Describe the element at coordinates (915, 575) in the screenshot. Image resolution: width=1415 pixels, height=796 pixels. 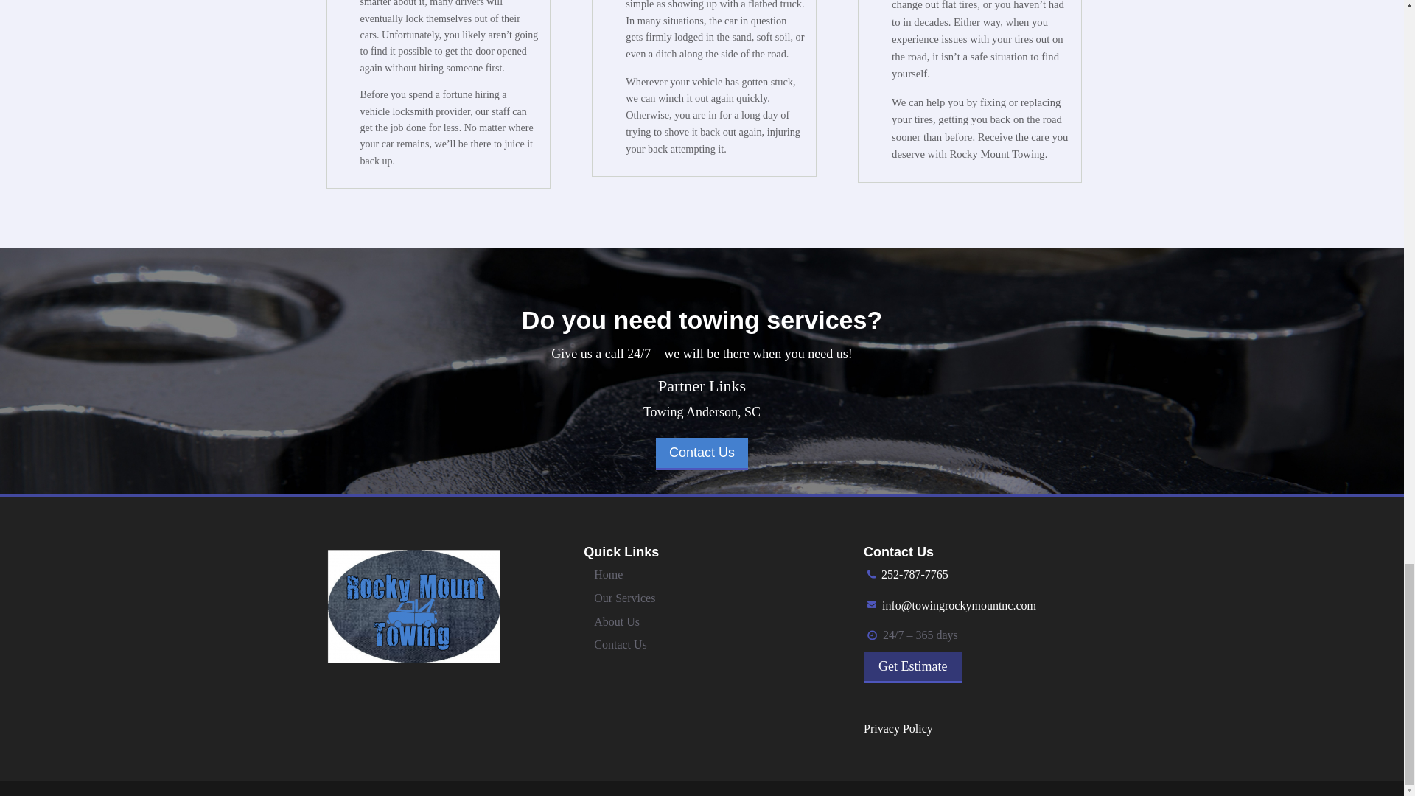
I see `252-787-7765` at that location.